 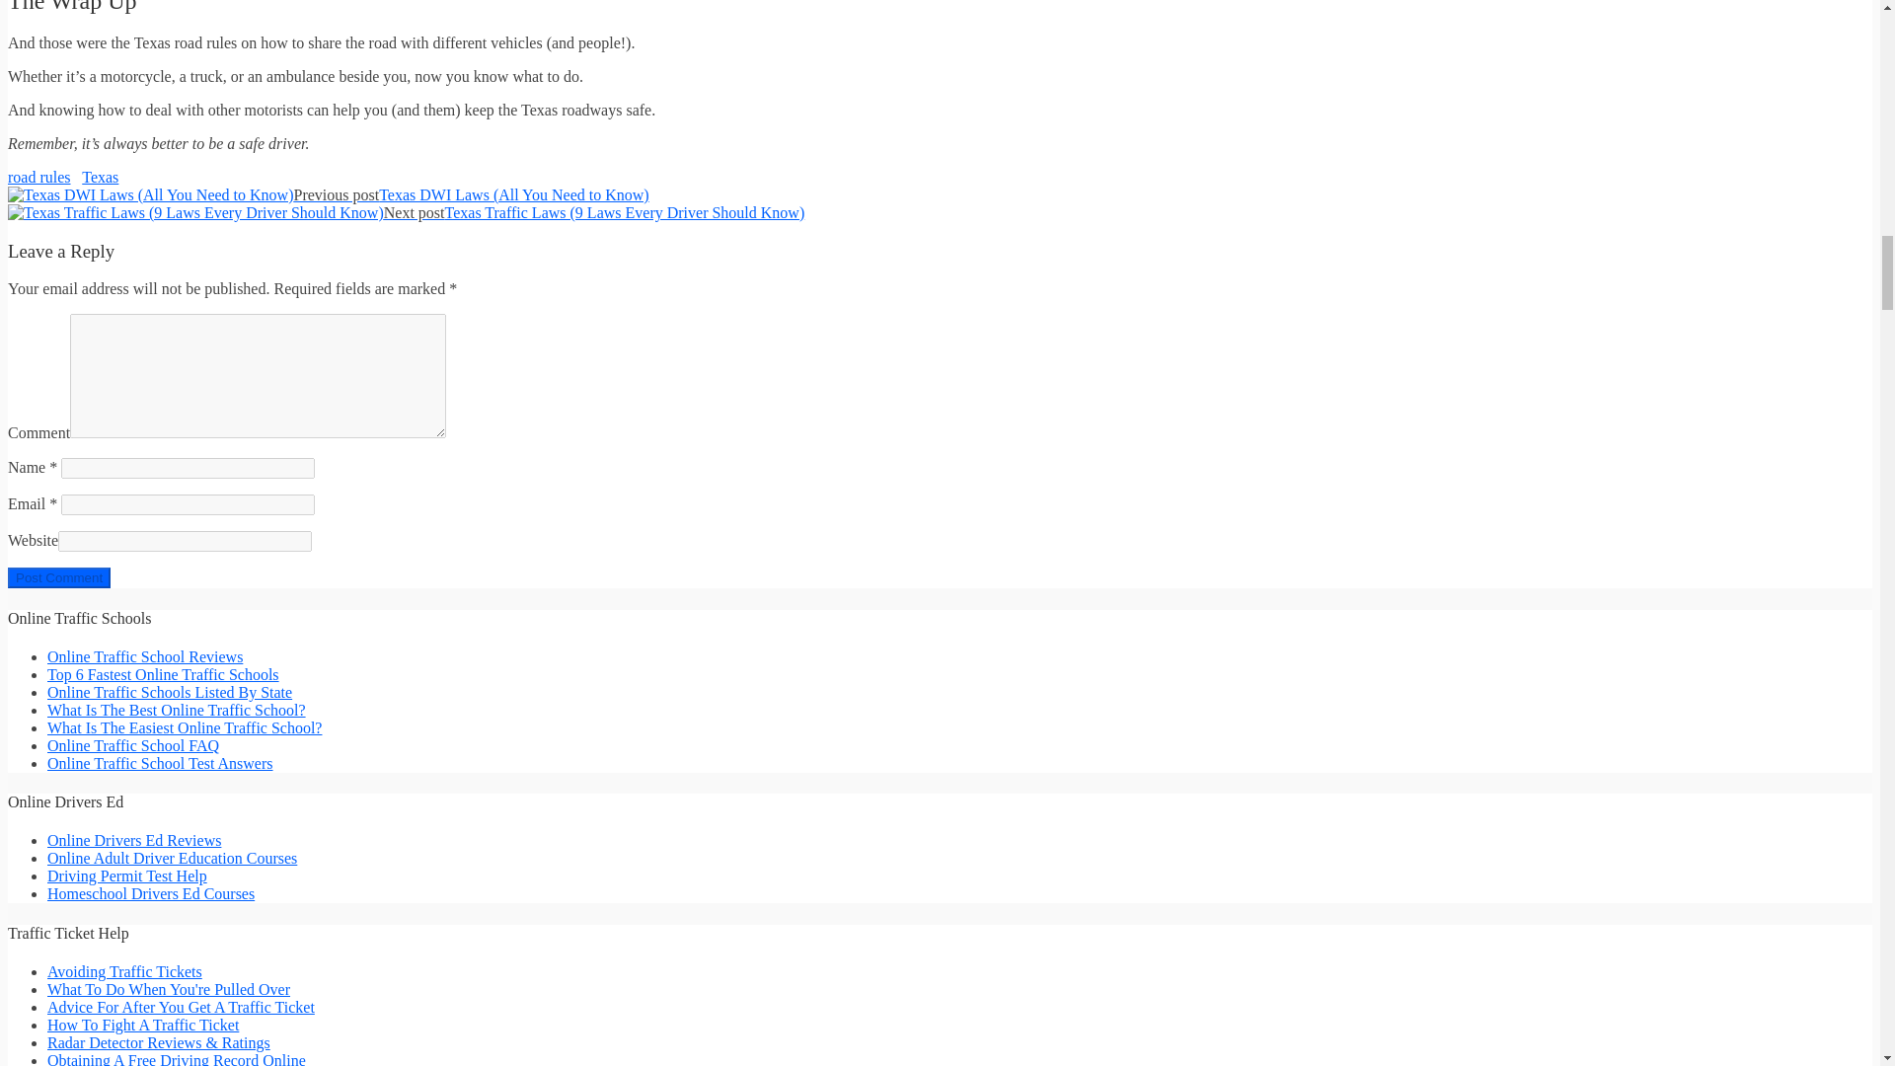 What do you see at coordinates (58, 577) in the screenshot?
I see `Post Comment` at bounding box center [58, 577].